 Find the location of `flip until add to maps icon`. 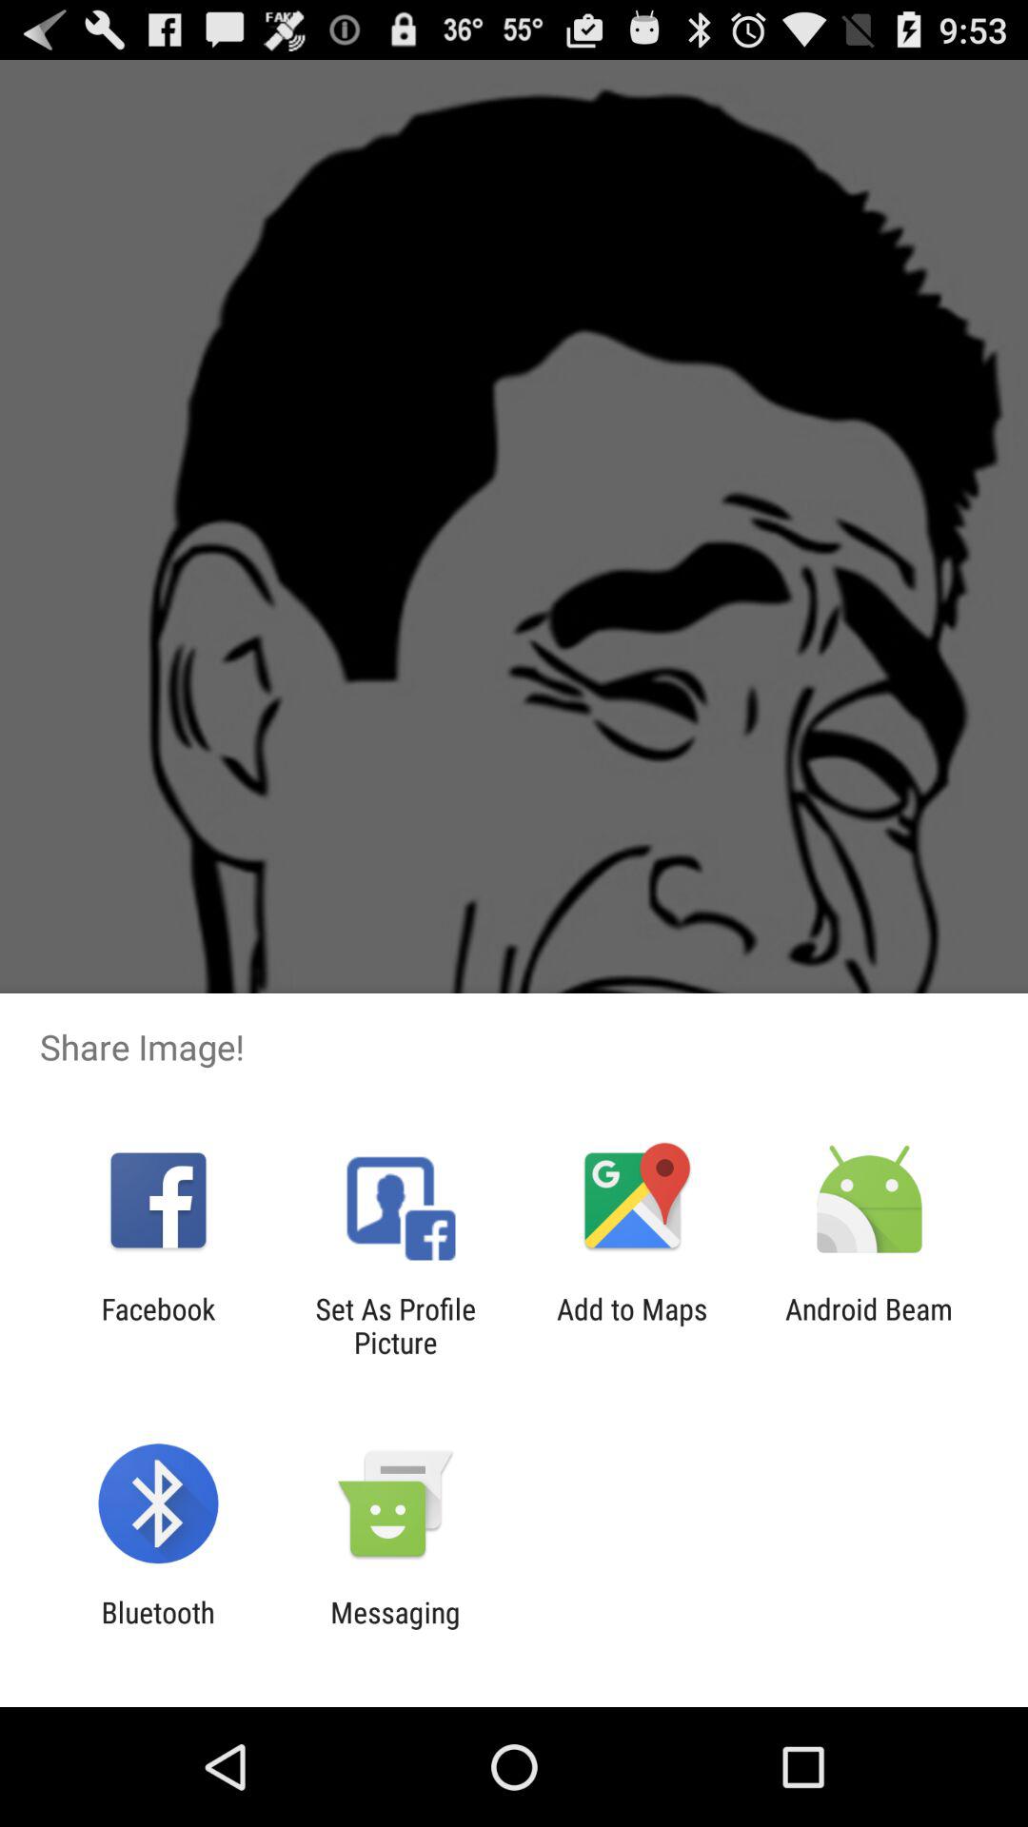

flip until add to maps icon is located at coordinates (632, 1326).